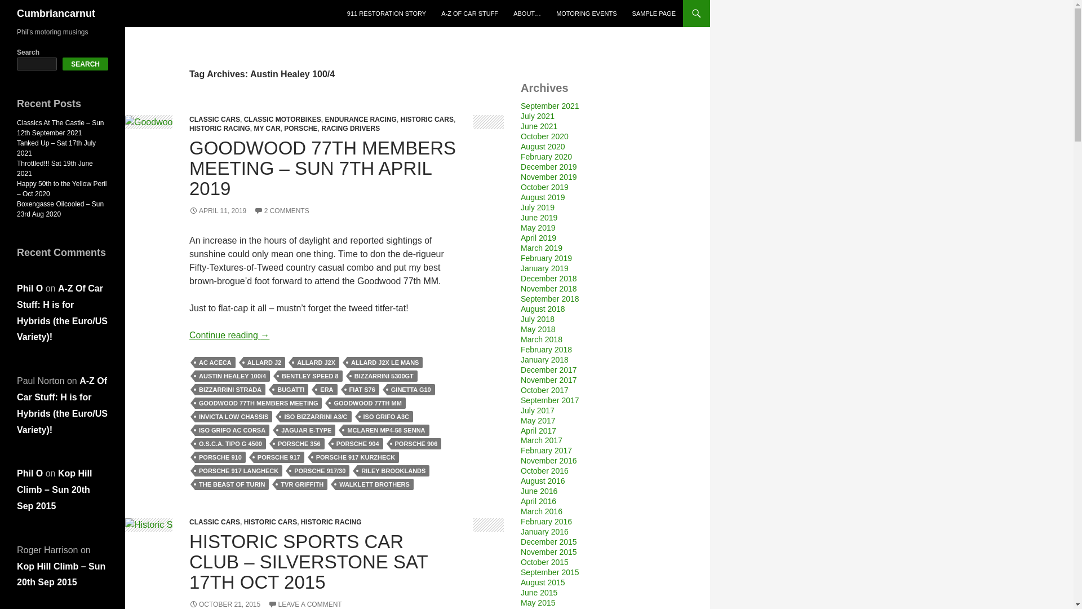 This screenshot has width=1082, height=609. Describe the element at coordinates (351, 129) in the screenshot. I see `RACING DRIVERS` at that location.